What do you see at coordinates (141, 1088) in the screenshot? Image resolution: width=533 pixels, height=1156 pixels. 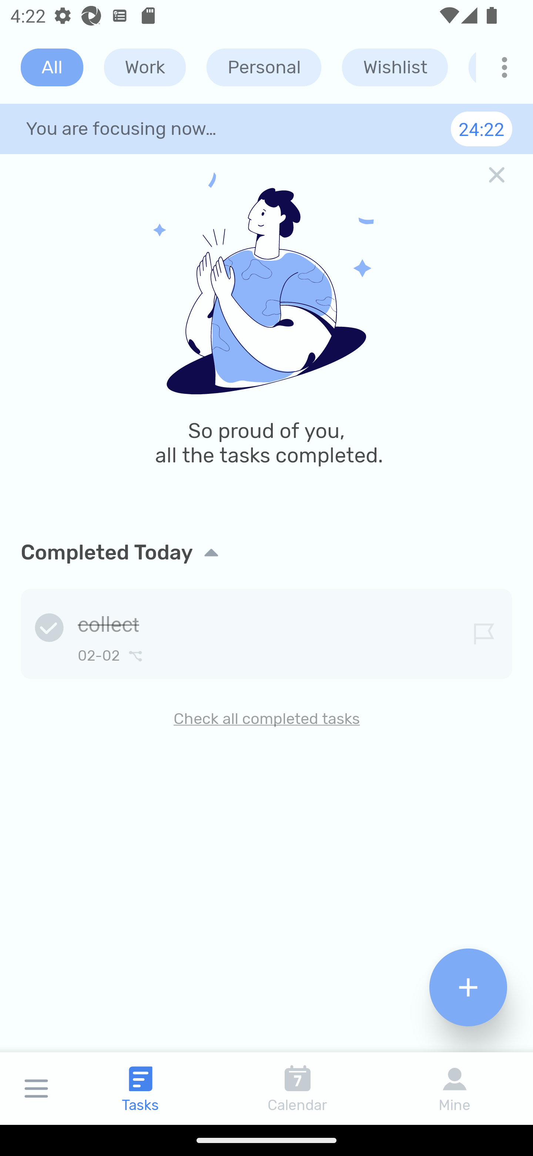 I see `Tasks` at bounding box center [141, 1088].